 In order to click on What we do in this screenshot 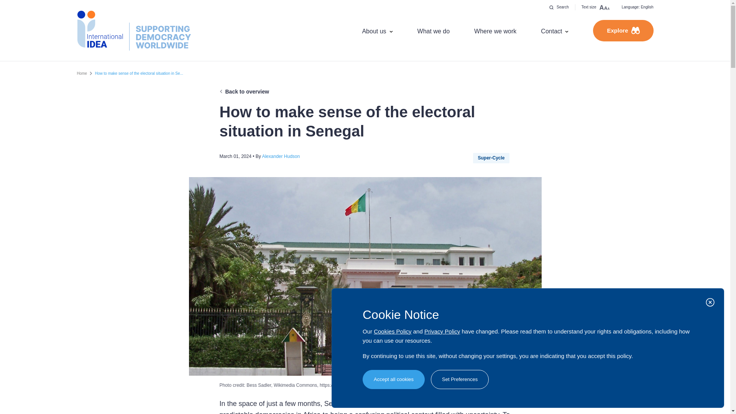, I will do `click(433, 31)`.